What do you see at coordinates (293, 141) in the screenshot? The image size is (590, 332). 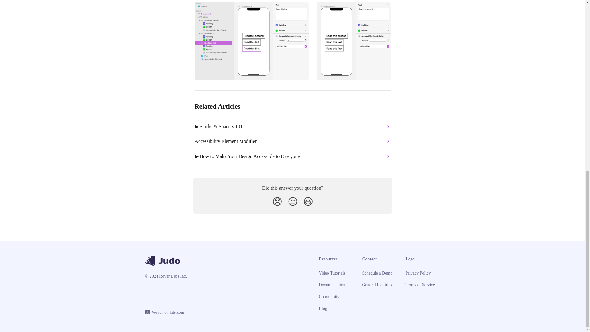 I see `Accessibility Element Modifier` at bounding box center [293, 141].